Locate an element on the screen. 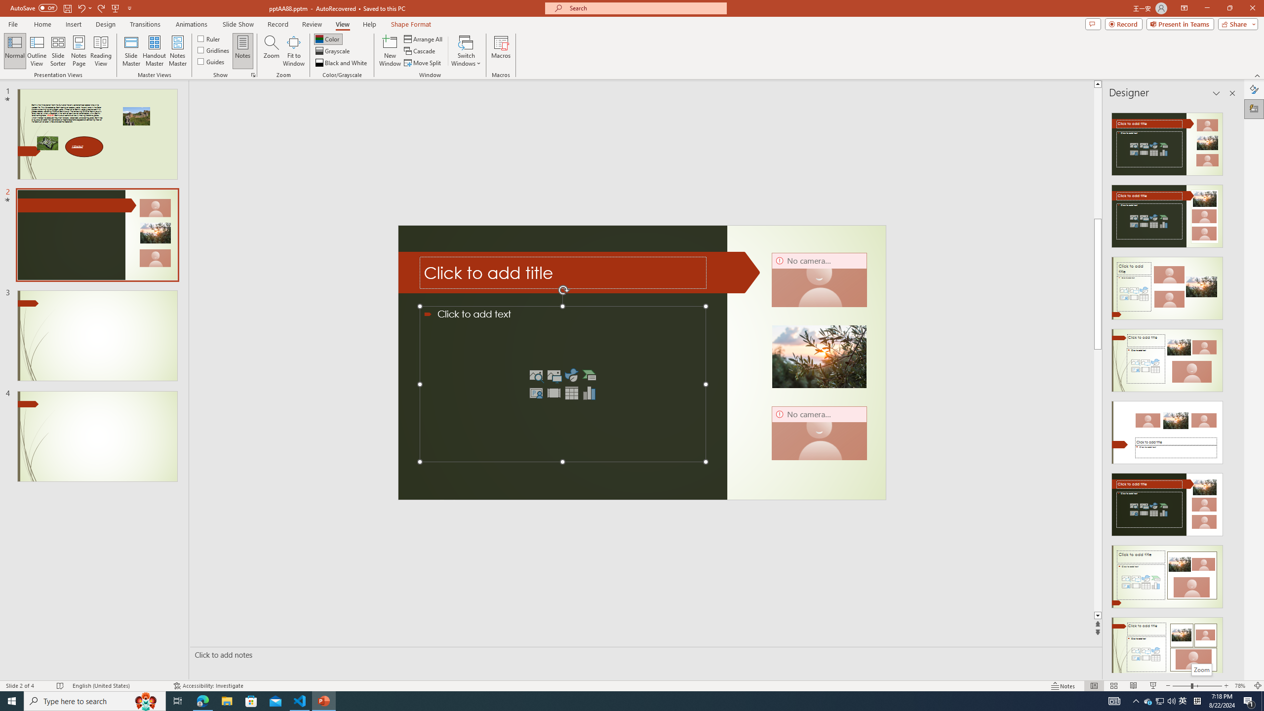 The image size is (1264, 711). Fit to Window is located at coordinates (293, 51).